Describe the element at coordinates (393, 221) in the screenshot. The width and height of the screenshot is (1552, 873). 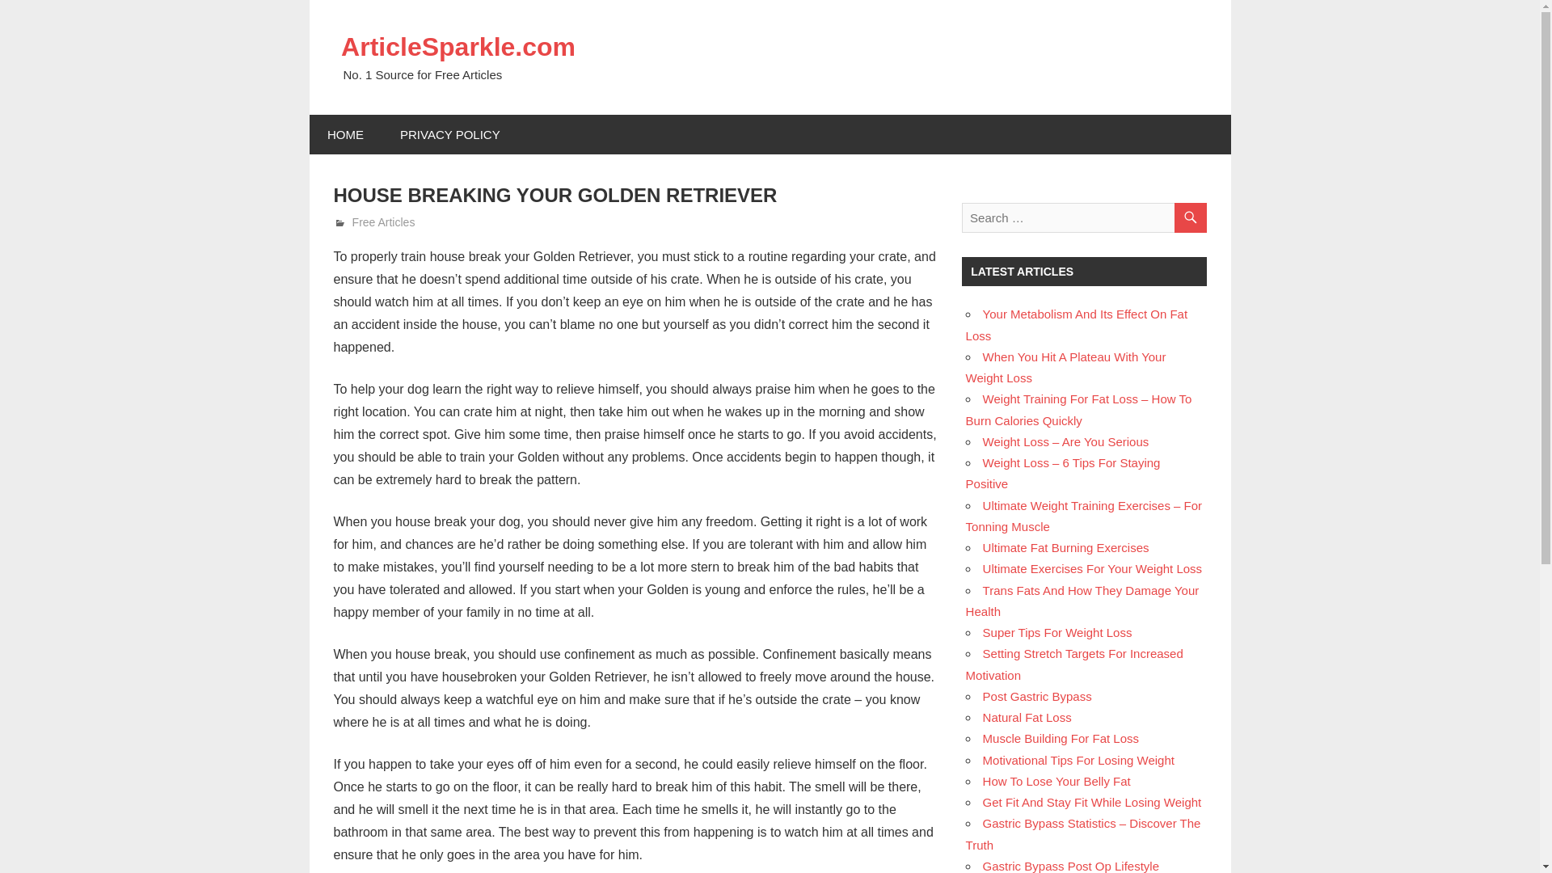
I see `January 12, 2010` at that location.